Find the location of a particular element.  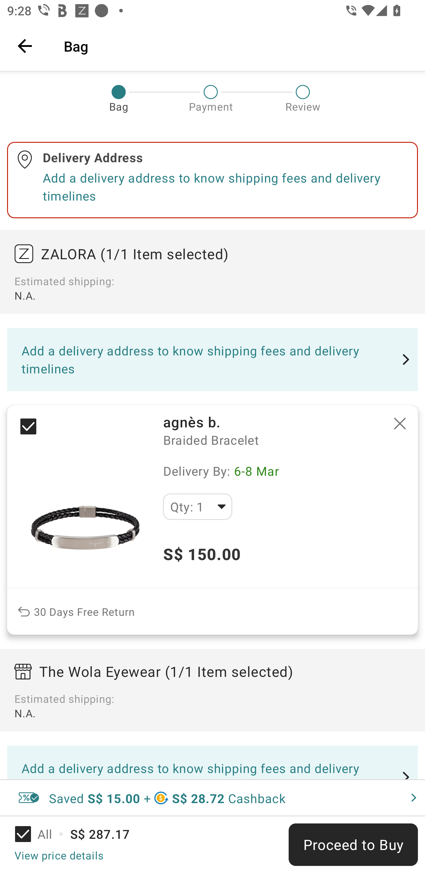

All is located at coordinates (40, 834).